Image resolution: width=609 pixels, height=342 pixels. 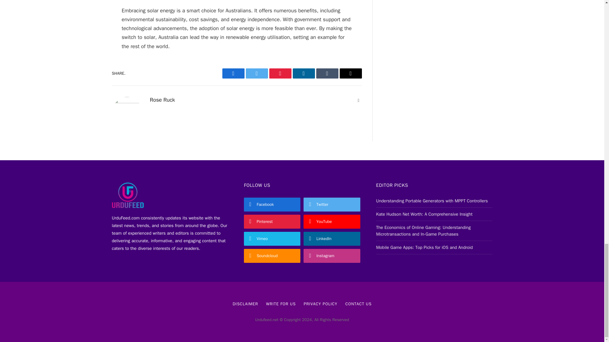 What do you see at coordinates (303, 73) in the screenshot?
I see `LinkedIn` at bounding box center [303, 73].